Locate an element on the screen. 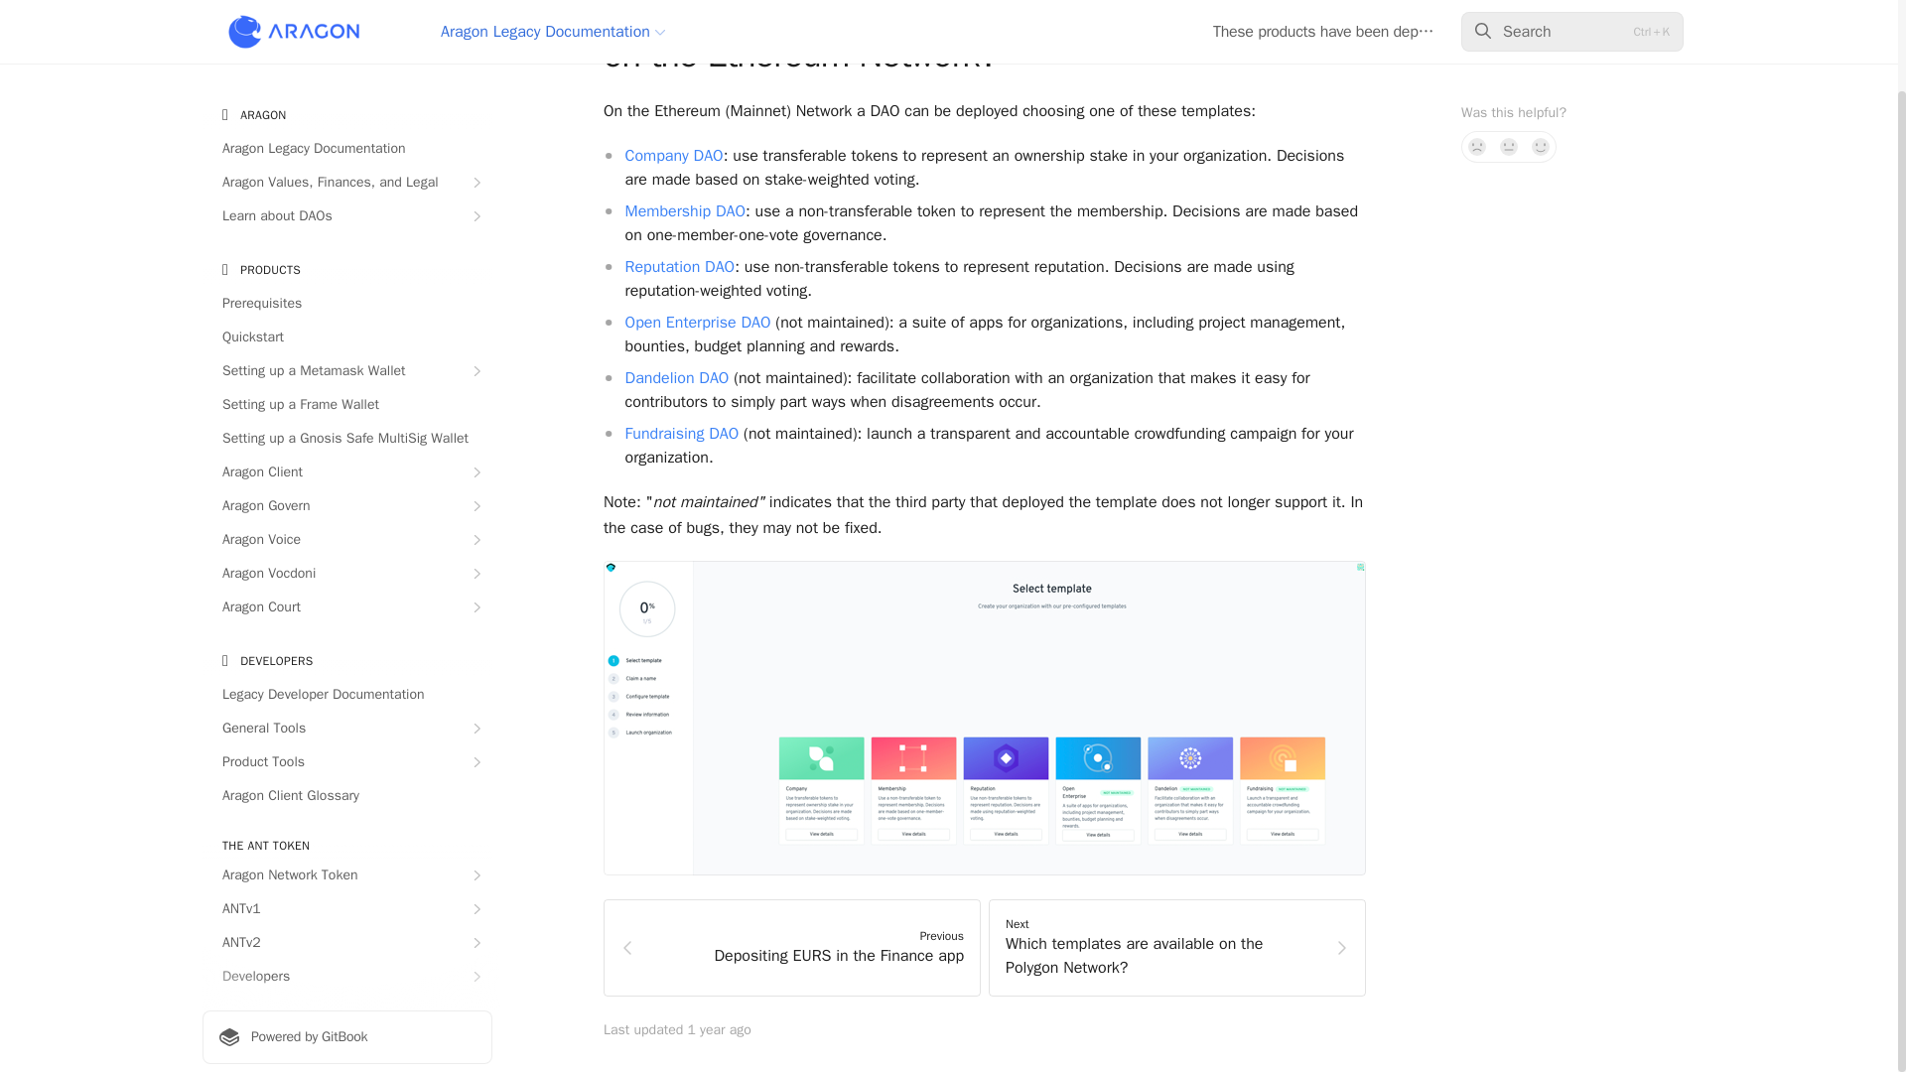 This screenshot has width=1906, height=1072. Not sure is located at coordinates (1509, 46).